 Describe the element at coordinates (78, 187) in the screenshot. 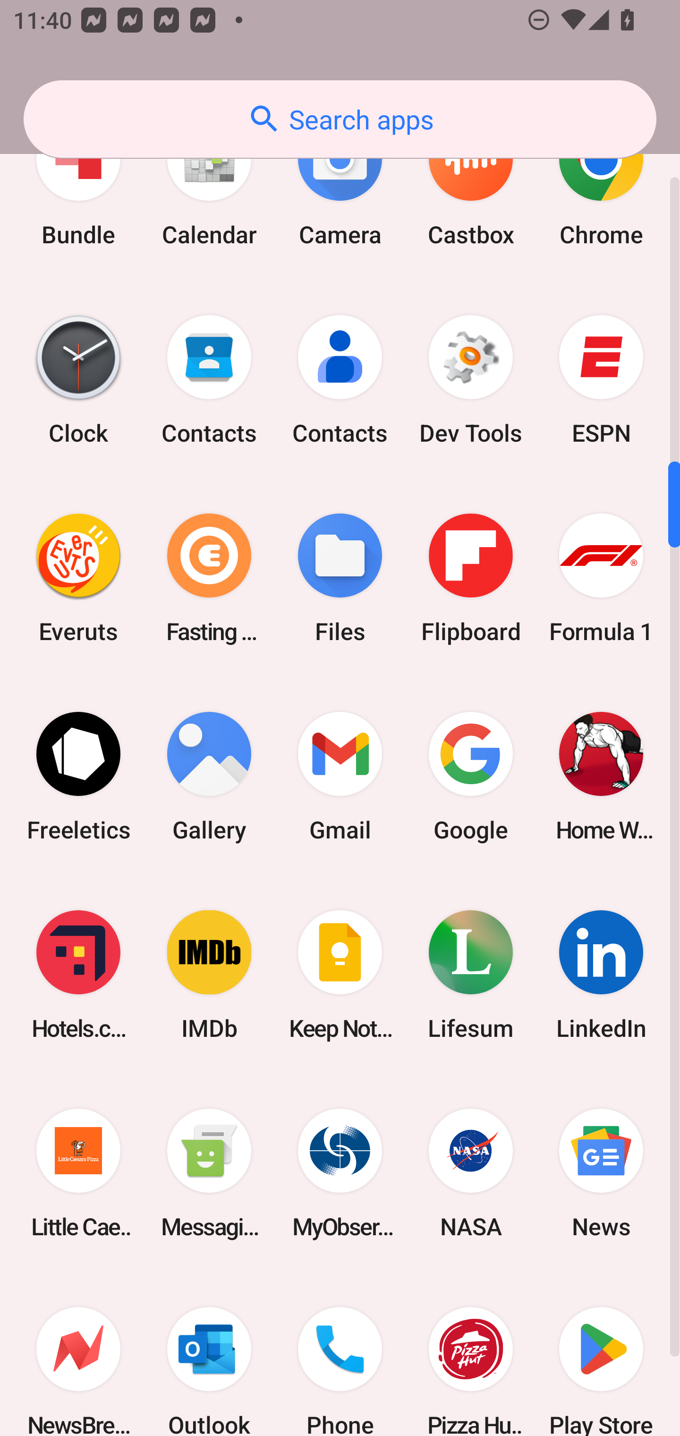

I see `Bundle` at that location.